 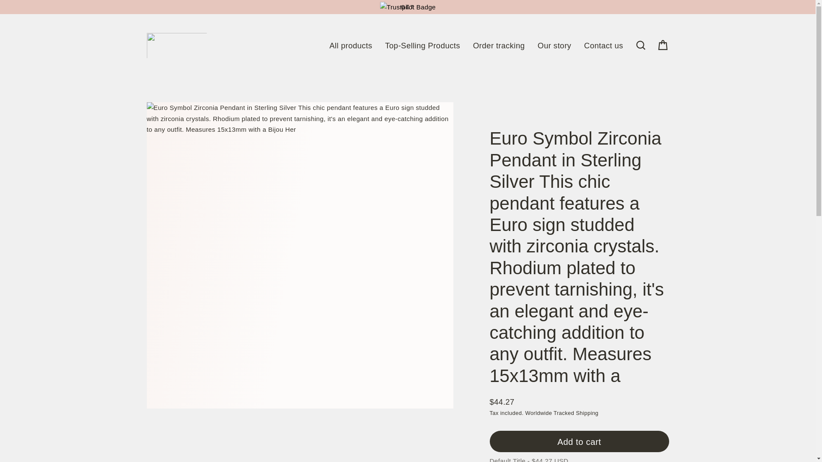 I want to click on Contact us, so click(x=604, y=45).